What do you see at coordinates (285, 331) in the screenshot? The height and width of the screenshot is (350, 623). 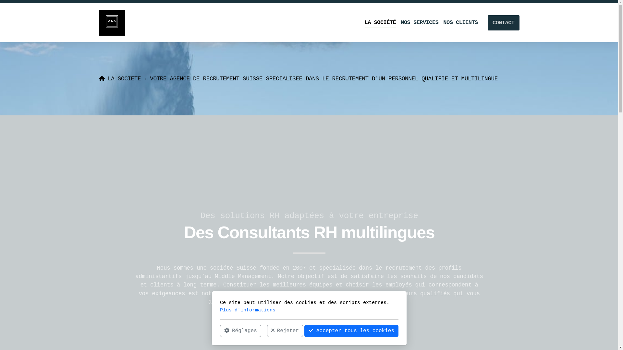 I see `Rejeter` at bounding box center [285, 331].